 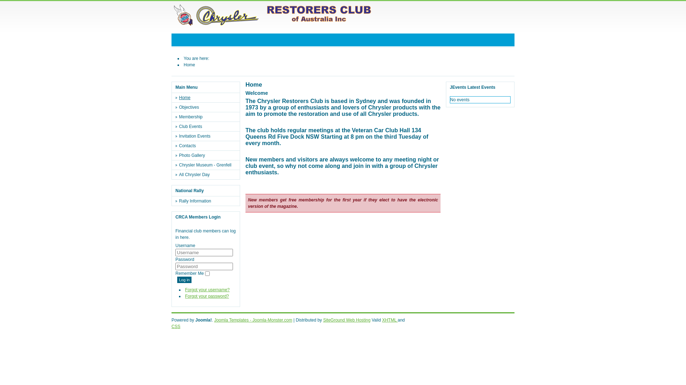 I want to click on Club Events, so click(x=208, y=127).